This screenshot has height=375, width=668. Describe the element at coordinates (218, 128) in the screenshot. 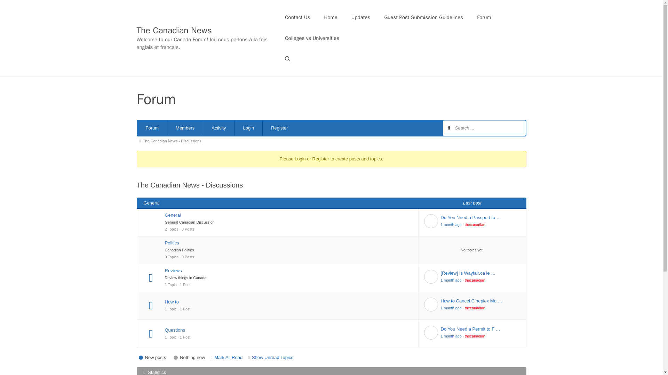

I see `Activity` at that location.